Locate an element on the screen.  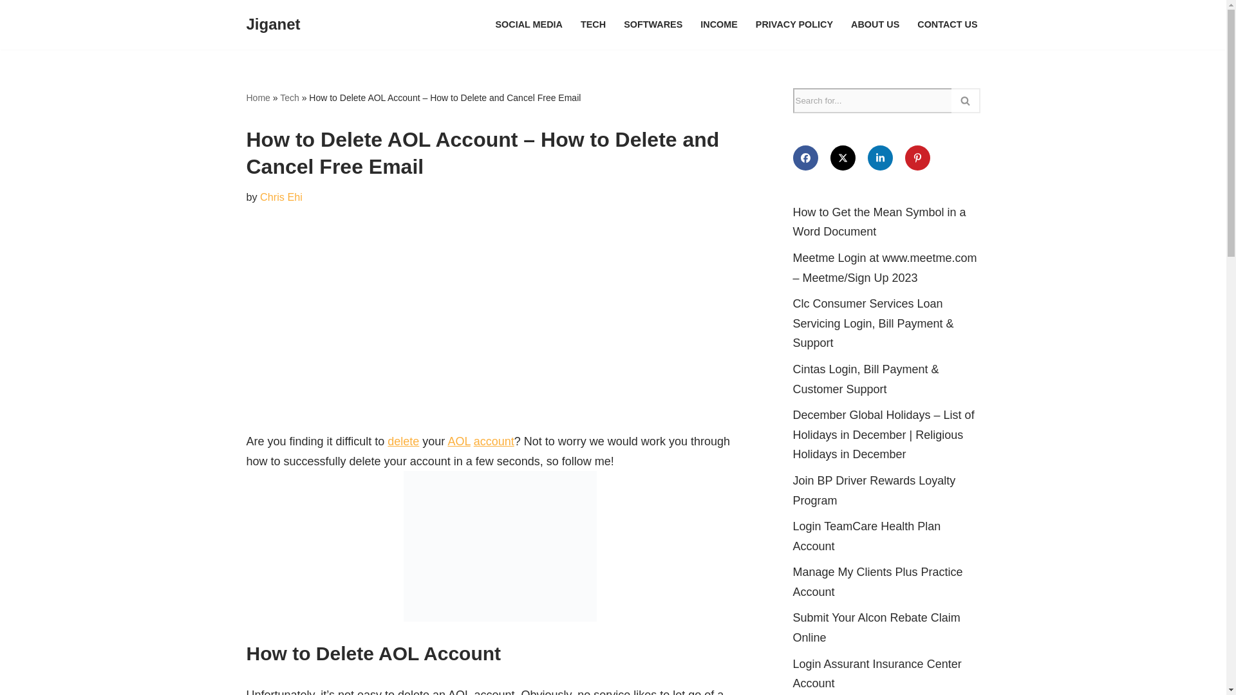
PRIVACY POLICY is located at coordinates (794, 24).